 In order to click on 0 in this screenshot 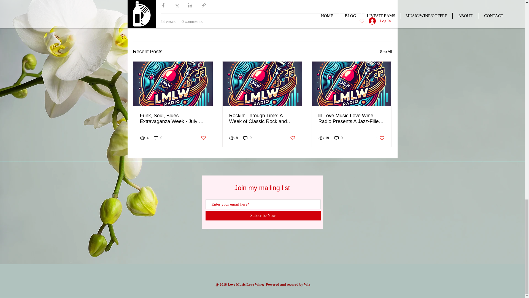, I will do `click(158, 138)`.